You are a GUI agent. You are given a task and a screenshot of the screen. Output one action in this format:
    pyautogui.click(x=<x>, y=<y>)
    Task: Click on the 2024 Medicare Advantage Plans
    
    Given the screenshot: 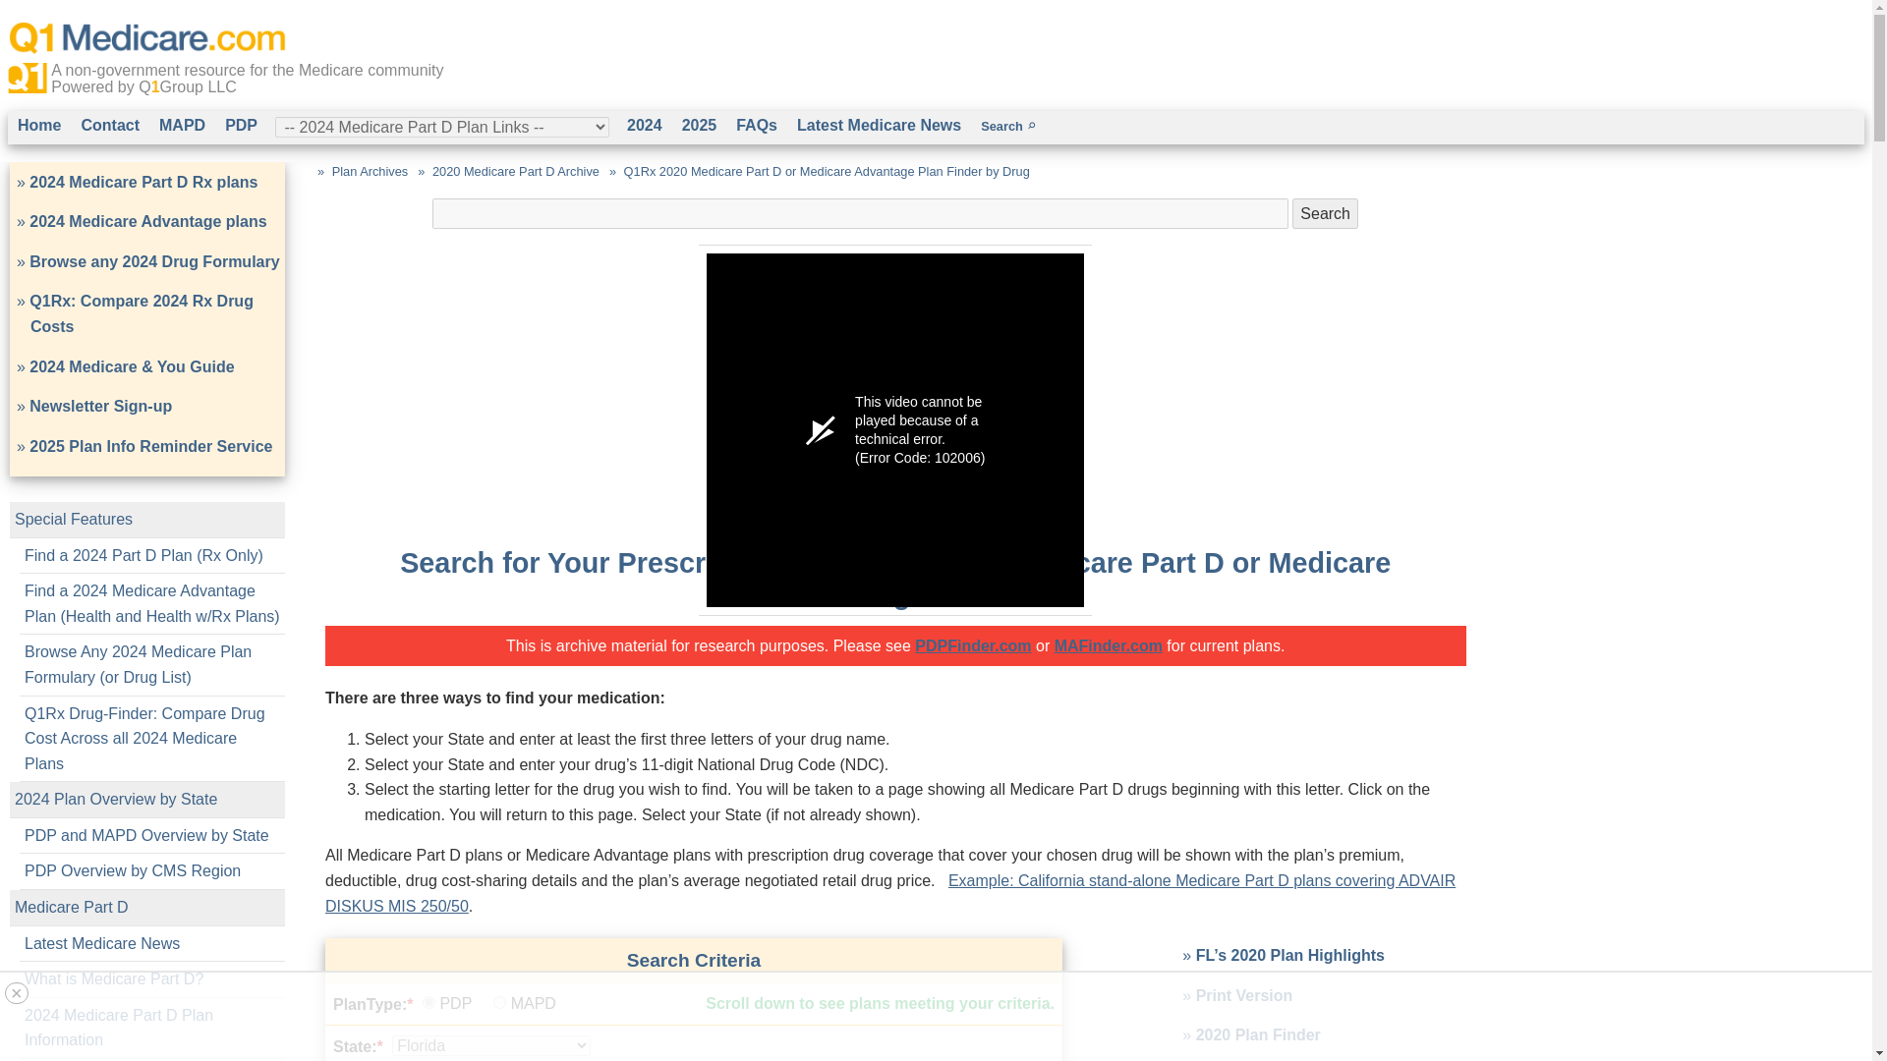 What is the action you would take?
    pyautogui.click(x=181, y=126)
    